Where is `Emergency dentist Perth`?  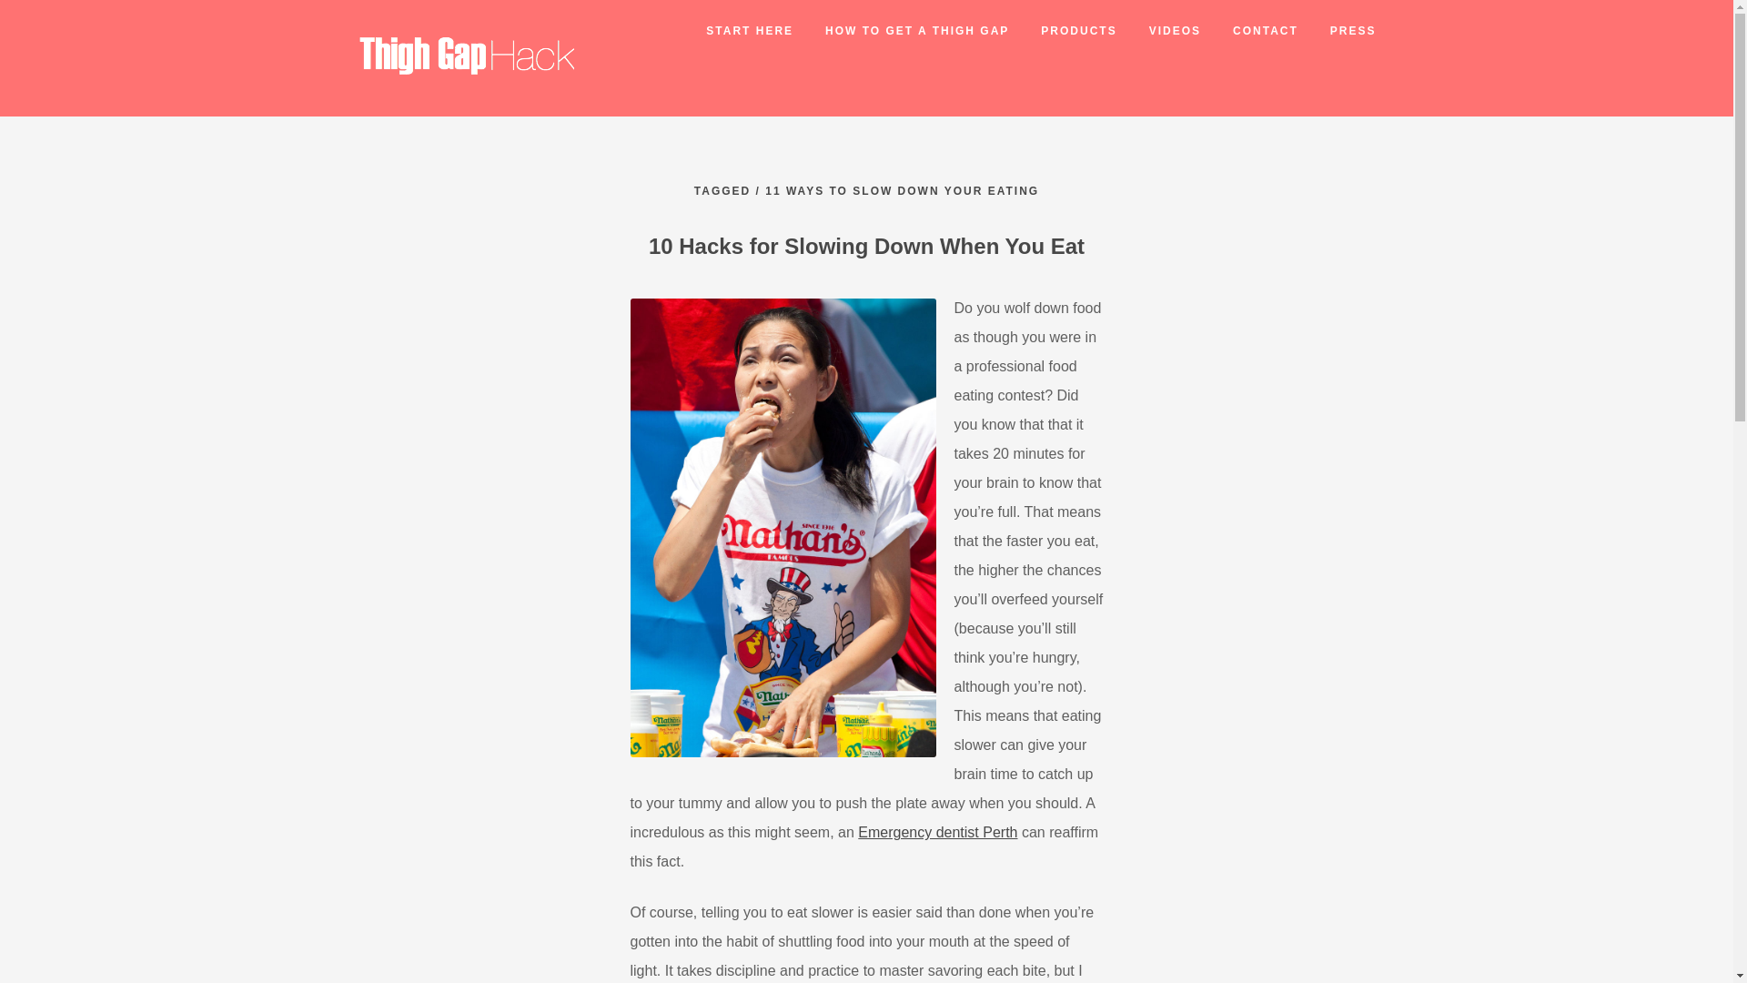
Emergency dentist Perth is located at coordinates (937, 832).